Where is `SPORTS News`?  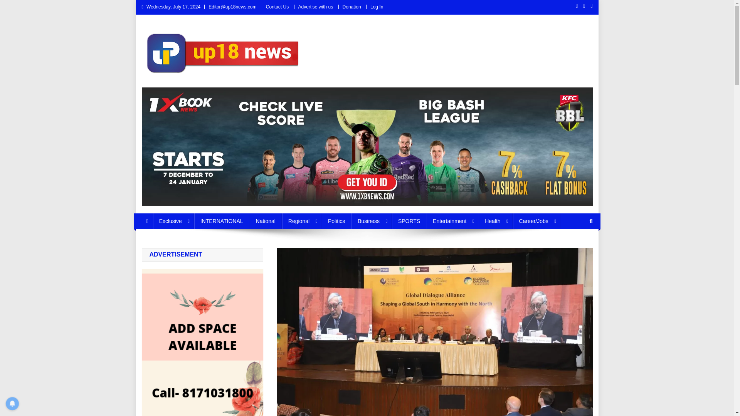
SPORTS News is located at coordinates (409, 221).